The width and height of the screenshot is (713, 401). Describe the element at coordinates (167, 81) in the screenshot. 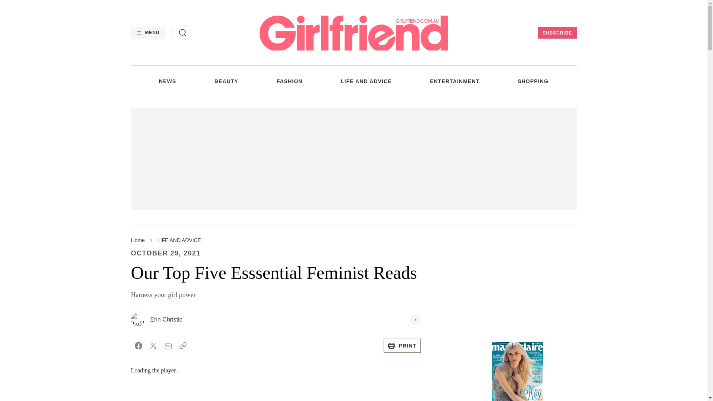

I see `NEWS` at that location.